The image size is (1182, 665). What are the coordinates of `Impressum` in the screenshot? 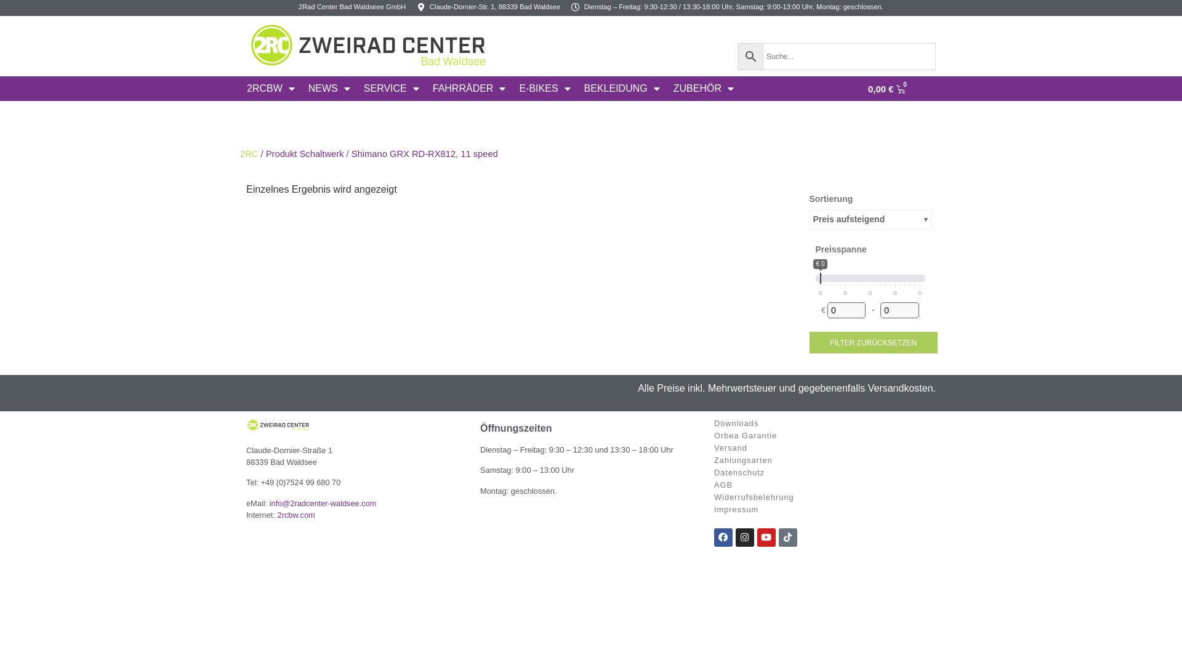 It's located at (825, 510).